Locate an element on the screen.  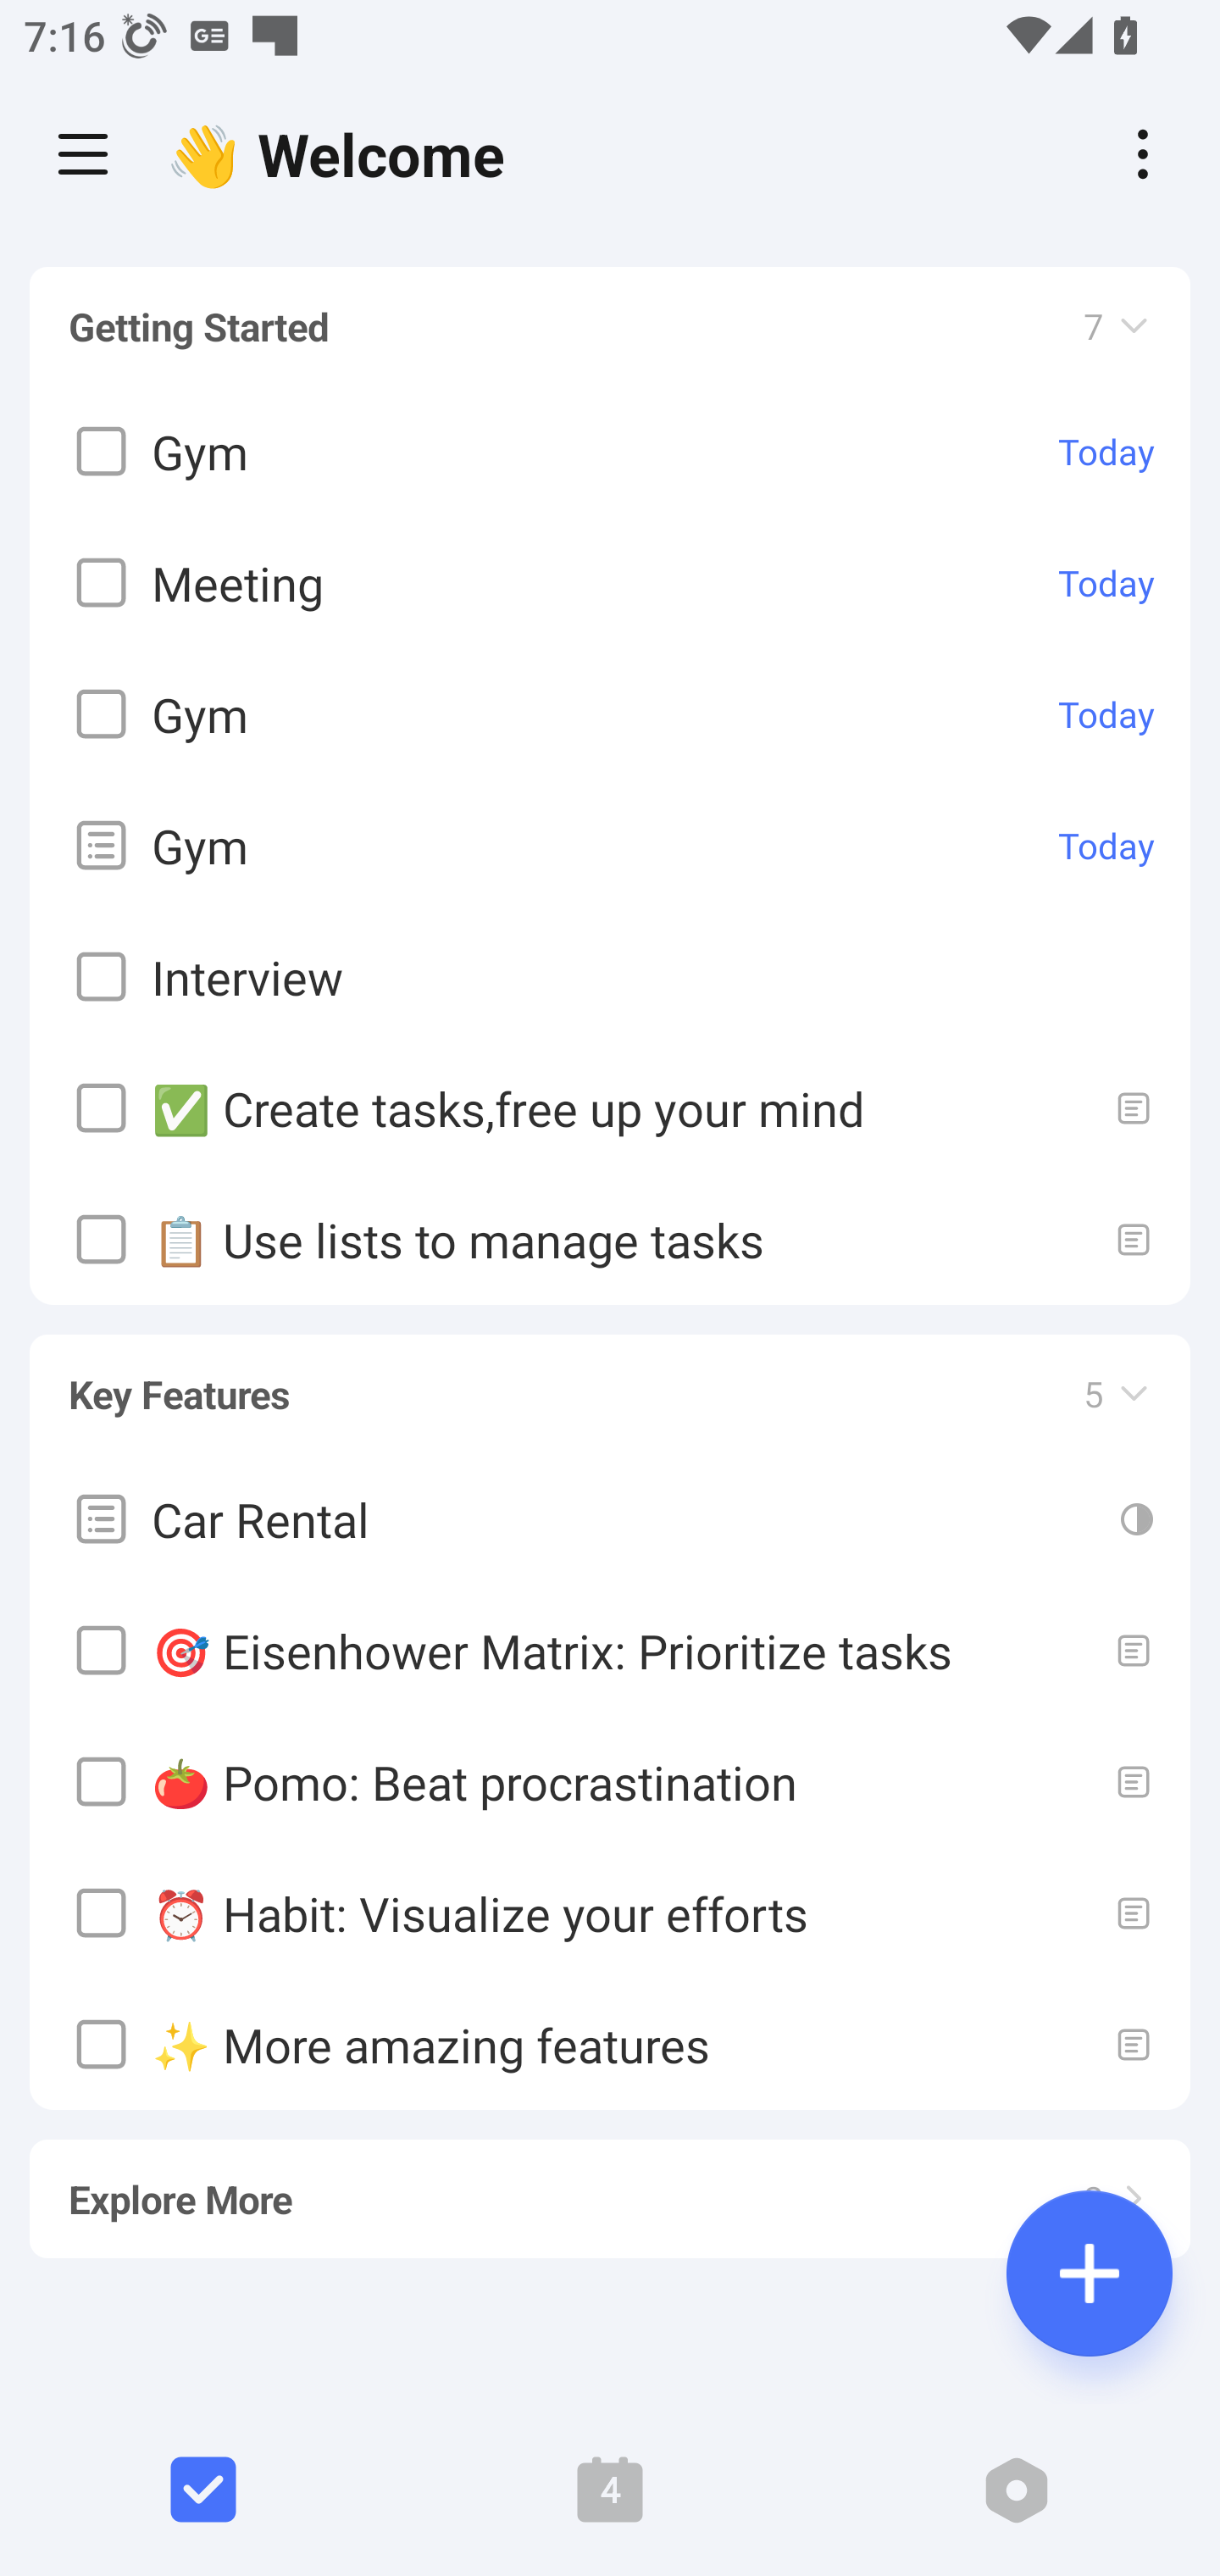
Gym Today is located at coordinates (610, 715).